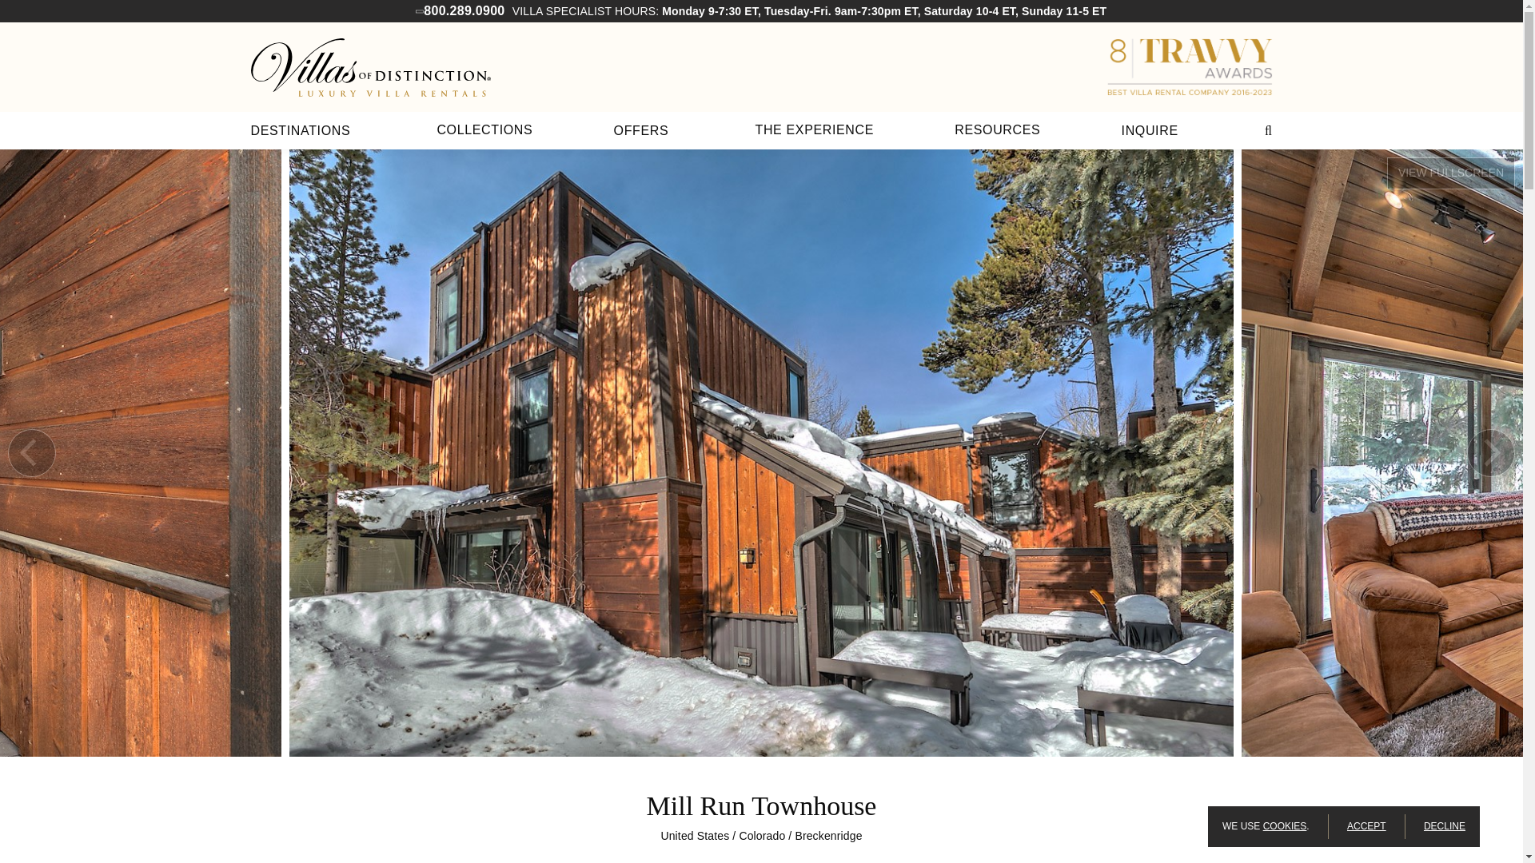  Describe the element at coordinates (484, 129) in the screenshot. I see `COLLECTIONS` at that location.